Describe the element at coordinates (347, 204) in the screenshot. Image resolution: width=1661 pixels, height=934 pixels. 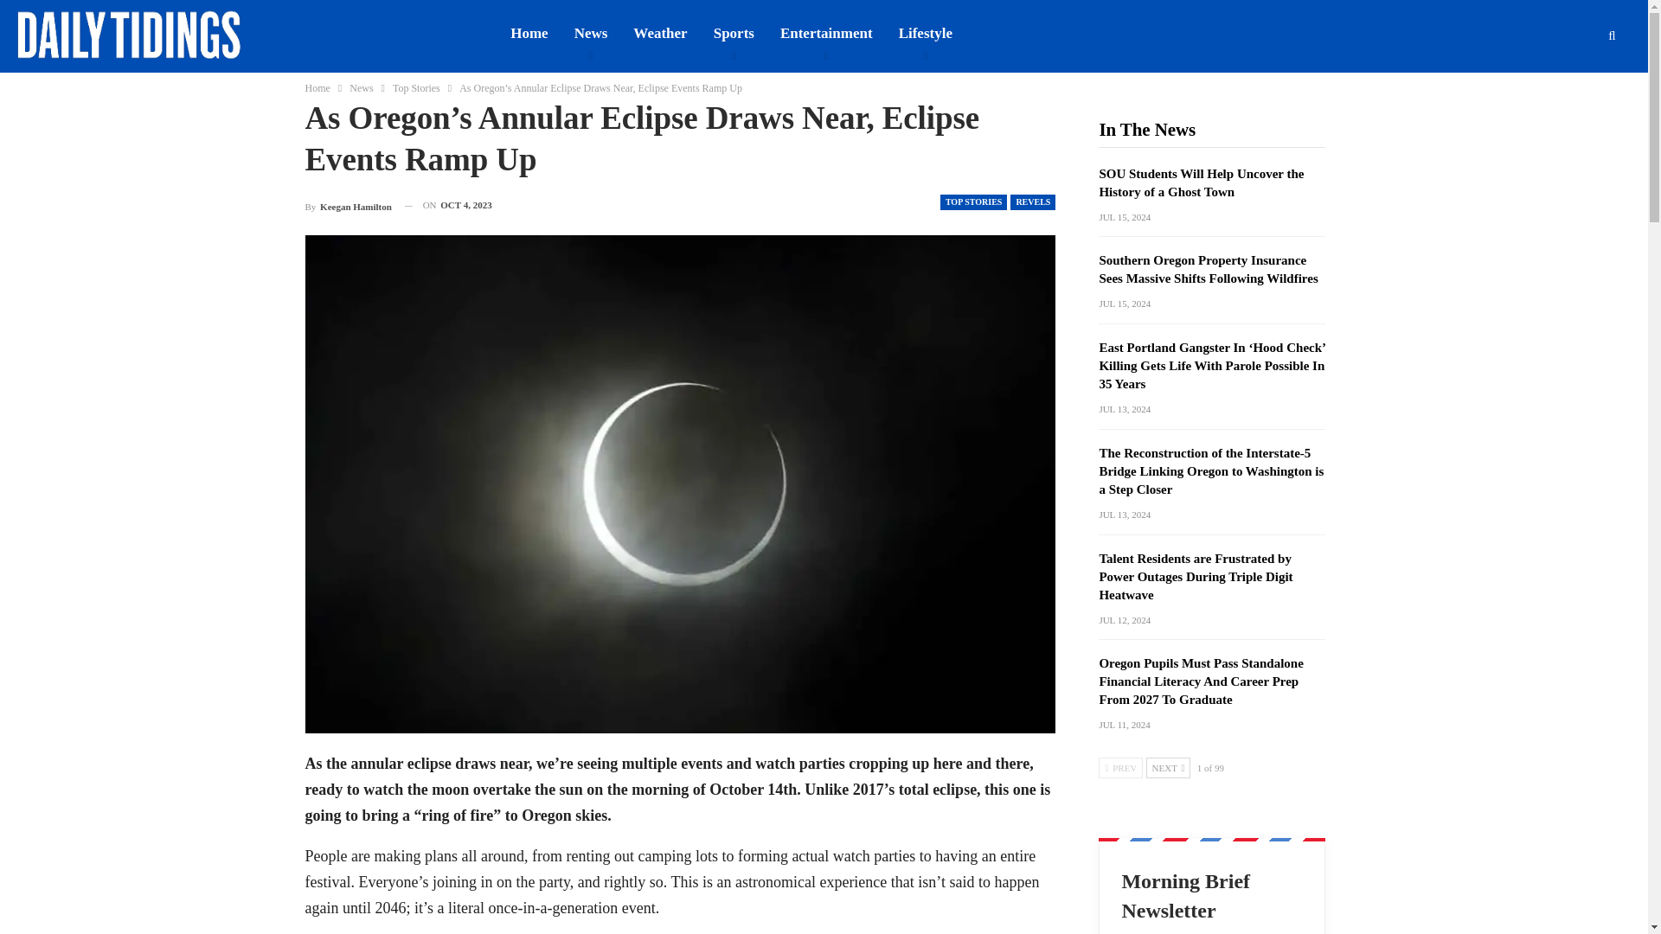
I see `By Keegan Hamilton` at that location.